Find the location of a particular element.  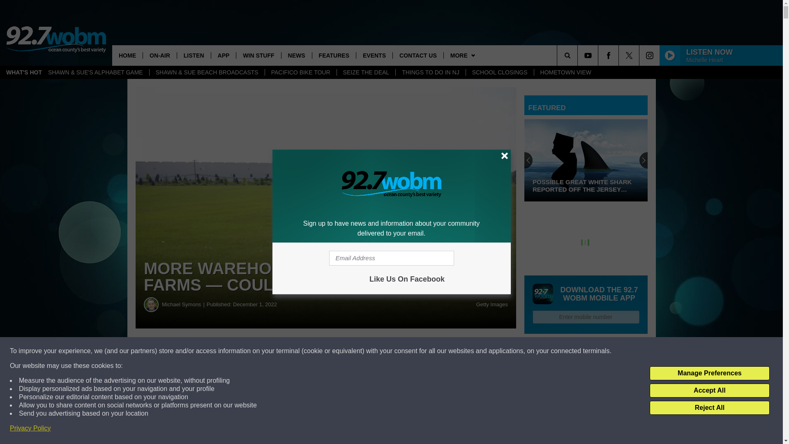

Share on Facebook is located at coordinates (250, 351).